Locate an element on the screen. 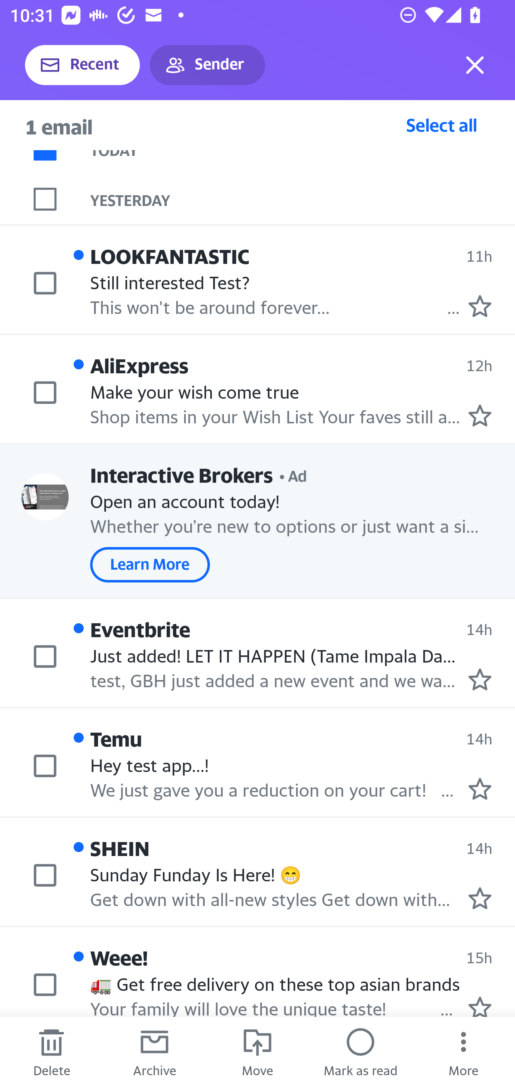  Mark as read is located at coordinates (360, 1052).